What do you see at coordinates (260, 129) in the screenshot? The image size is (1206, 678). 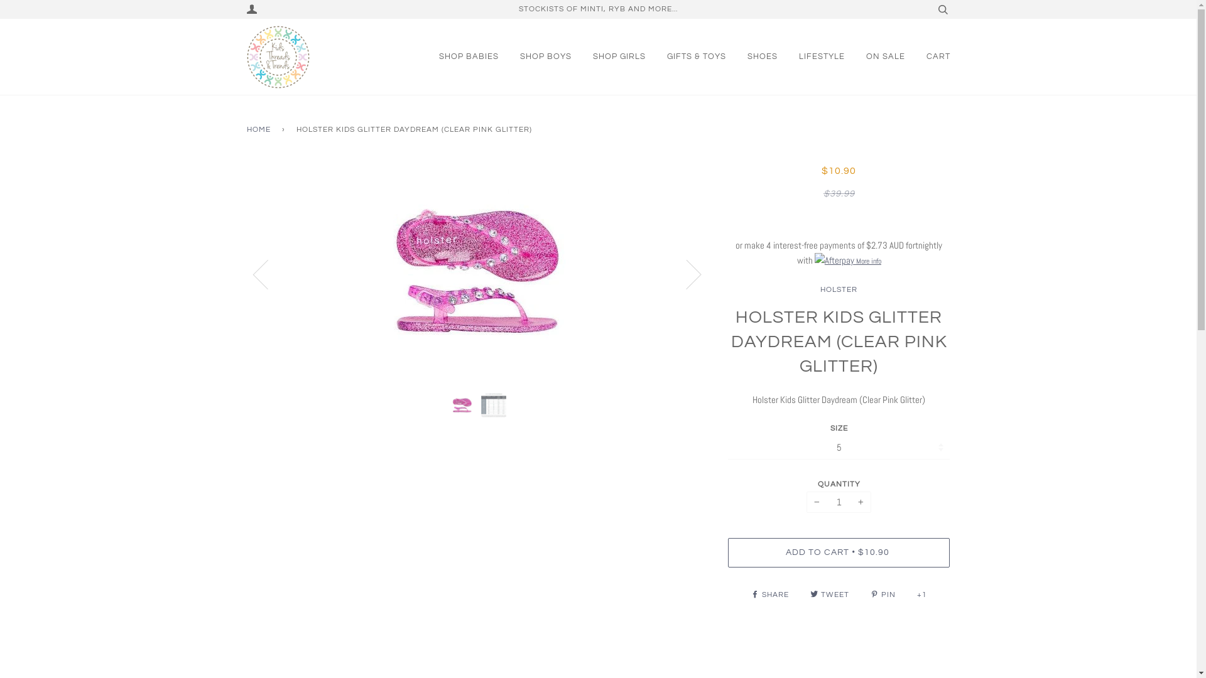 I see `HOME` at bounding box center [260, 129].